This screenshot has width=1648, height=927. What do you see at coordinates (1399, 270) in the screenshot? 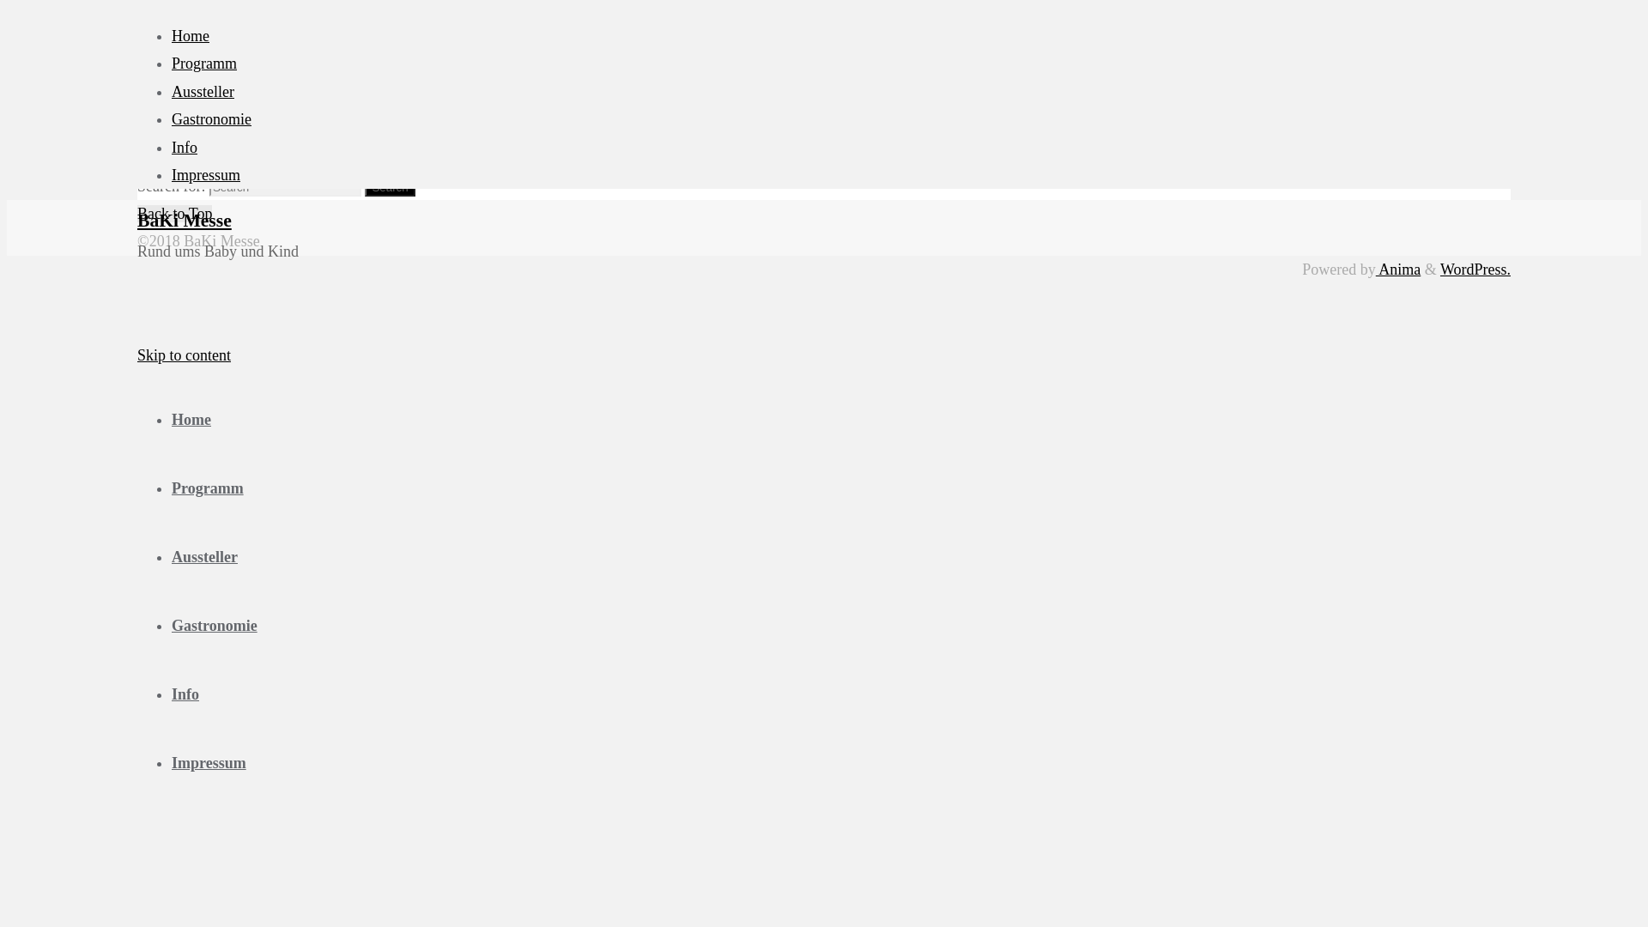
I see `Anima` at bounding box center [1399, 270].